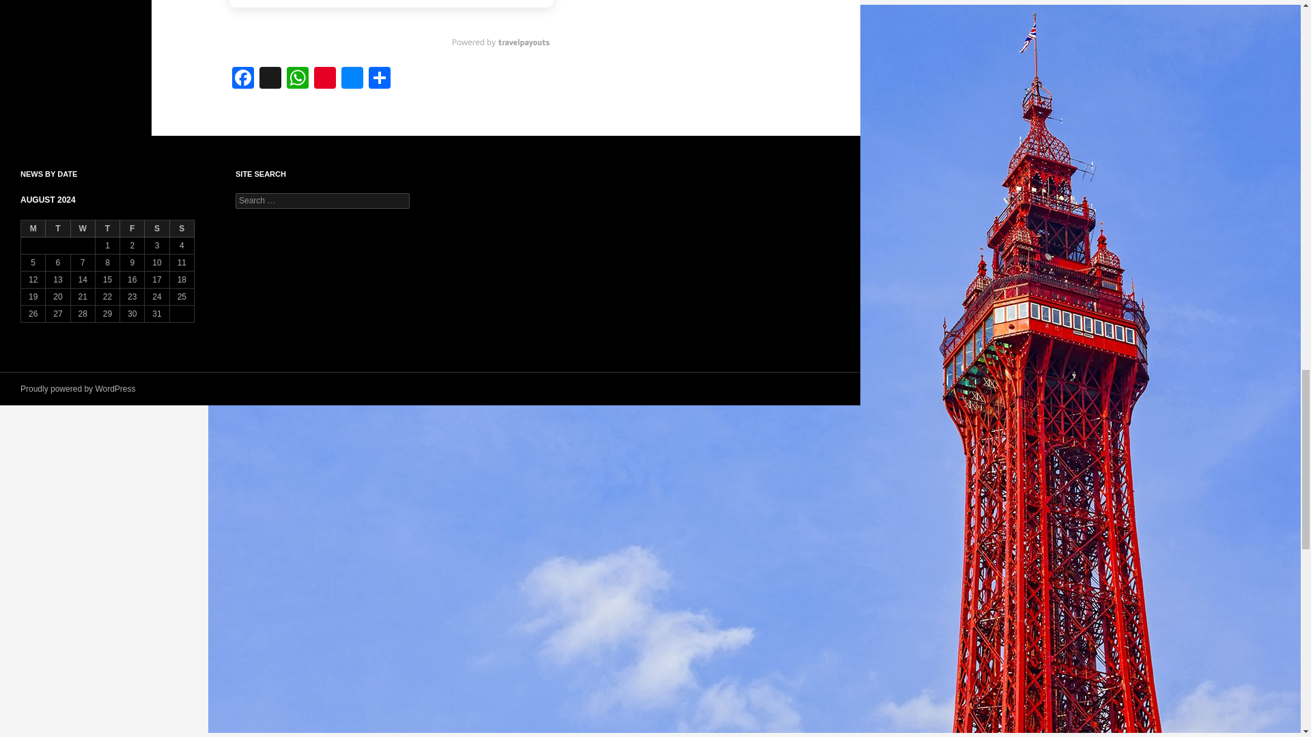  What do you see at coordinates (83, 228) in the screenshot?
I see `Wednesday` at bounding box center [83, 228].